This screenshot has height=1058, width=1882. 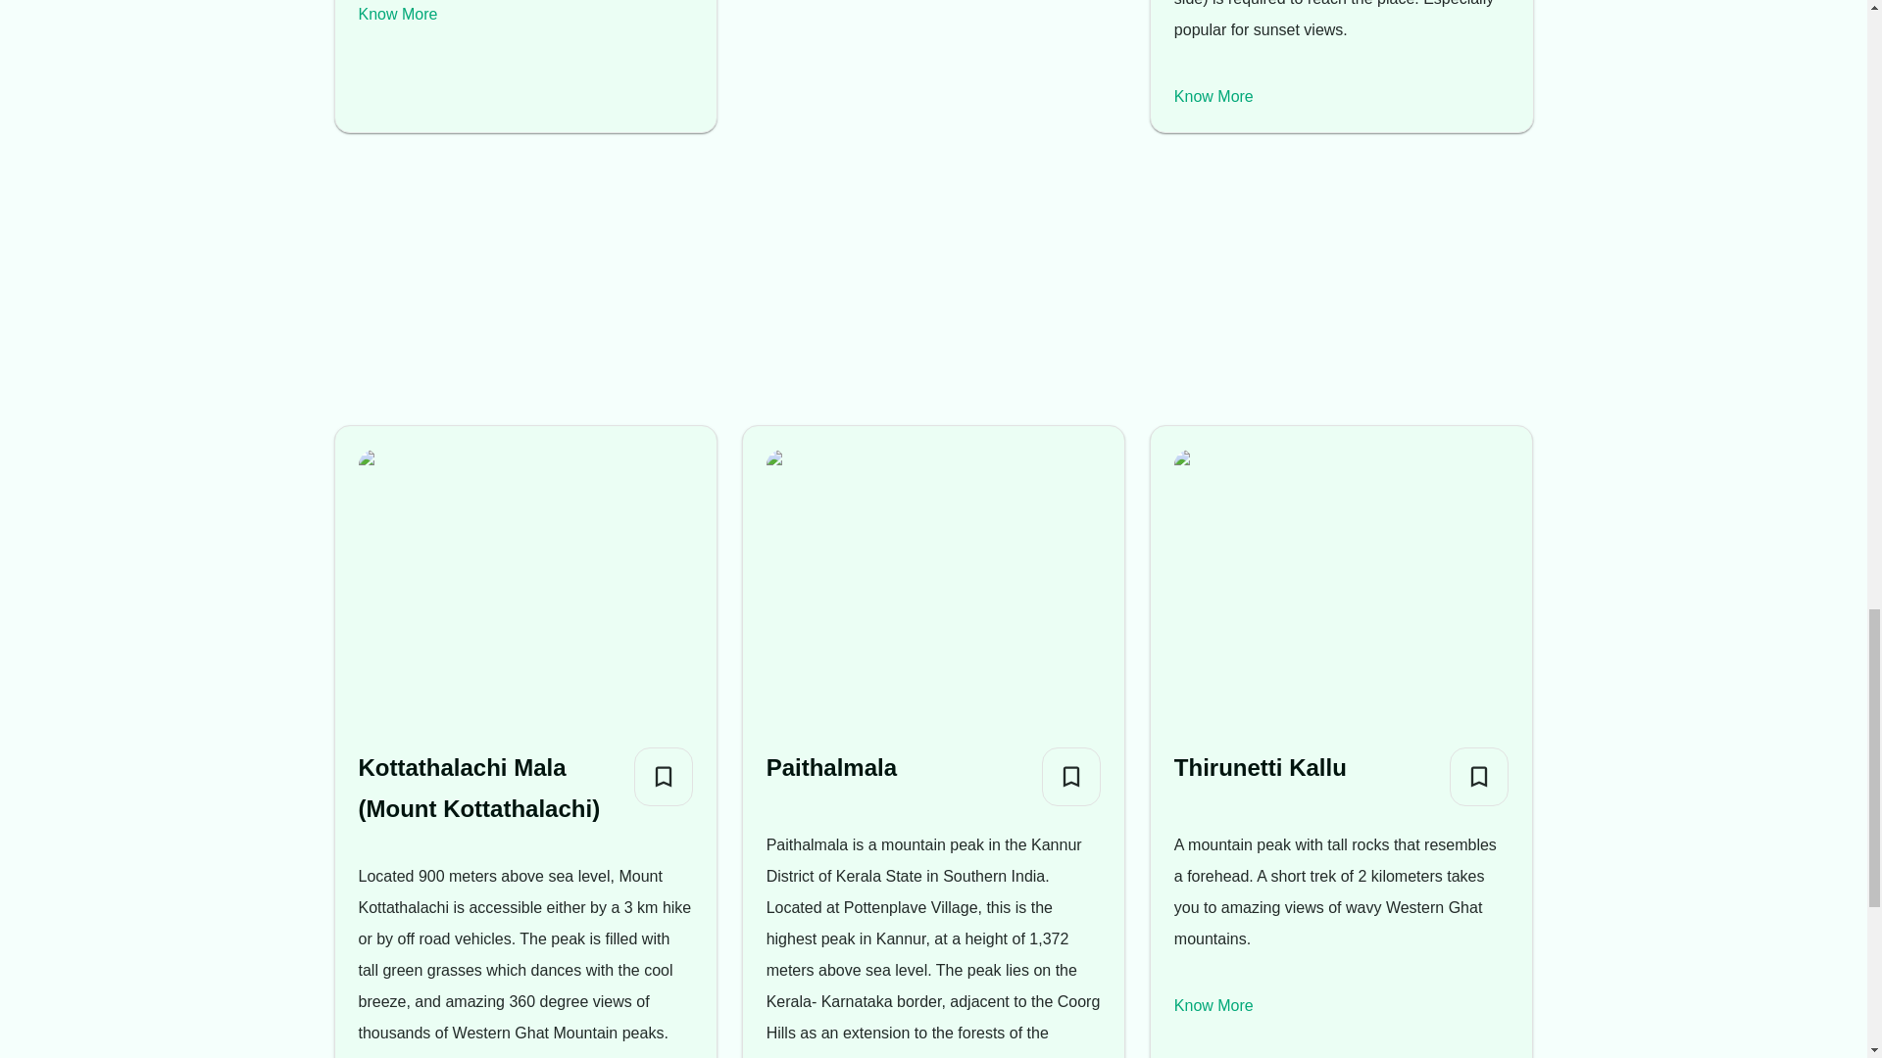 I want to click on Thirunetti Kallu, so click(x=1261, y=767).